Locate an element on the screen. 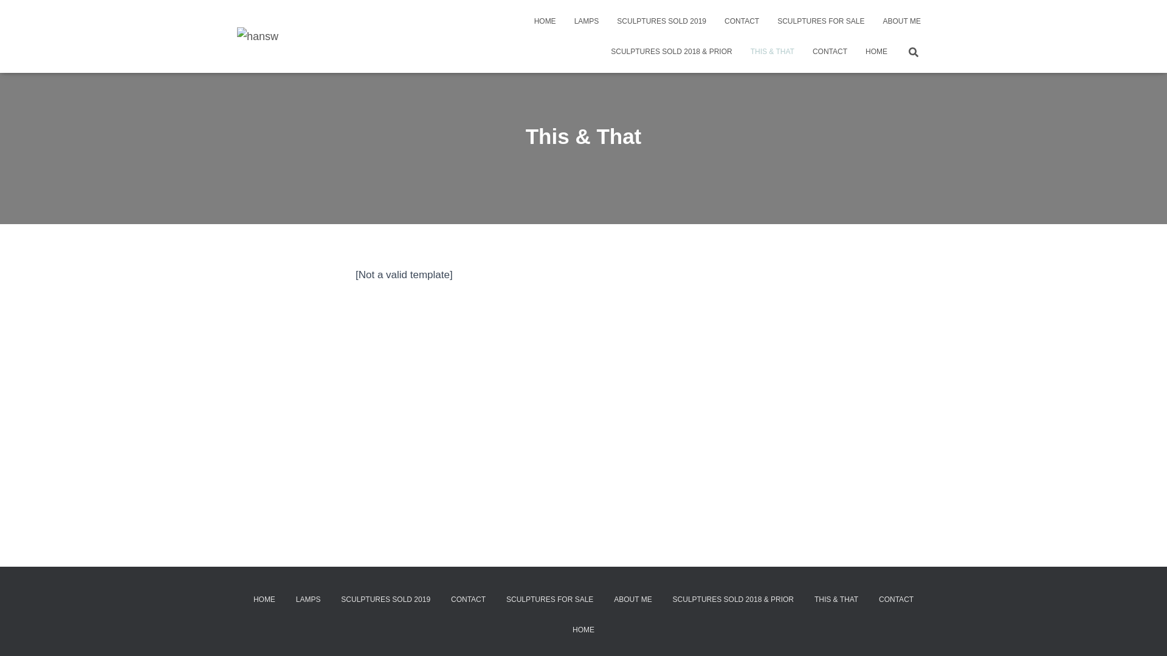 Image resolution: width=1167 pixels, height=656 pixels. CONTACT is located at coordinates (742, 21).